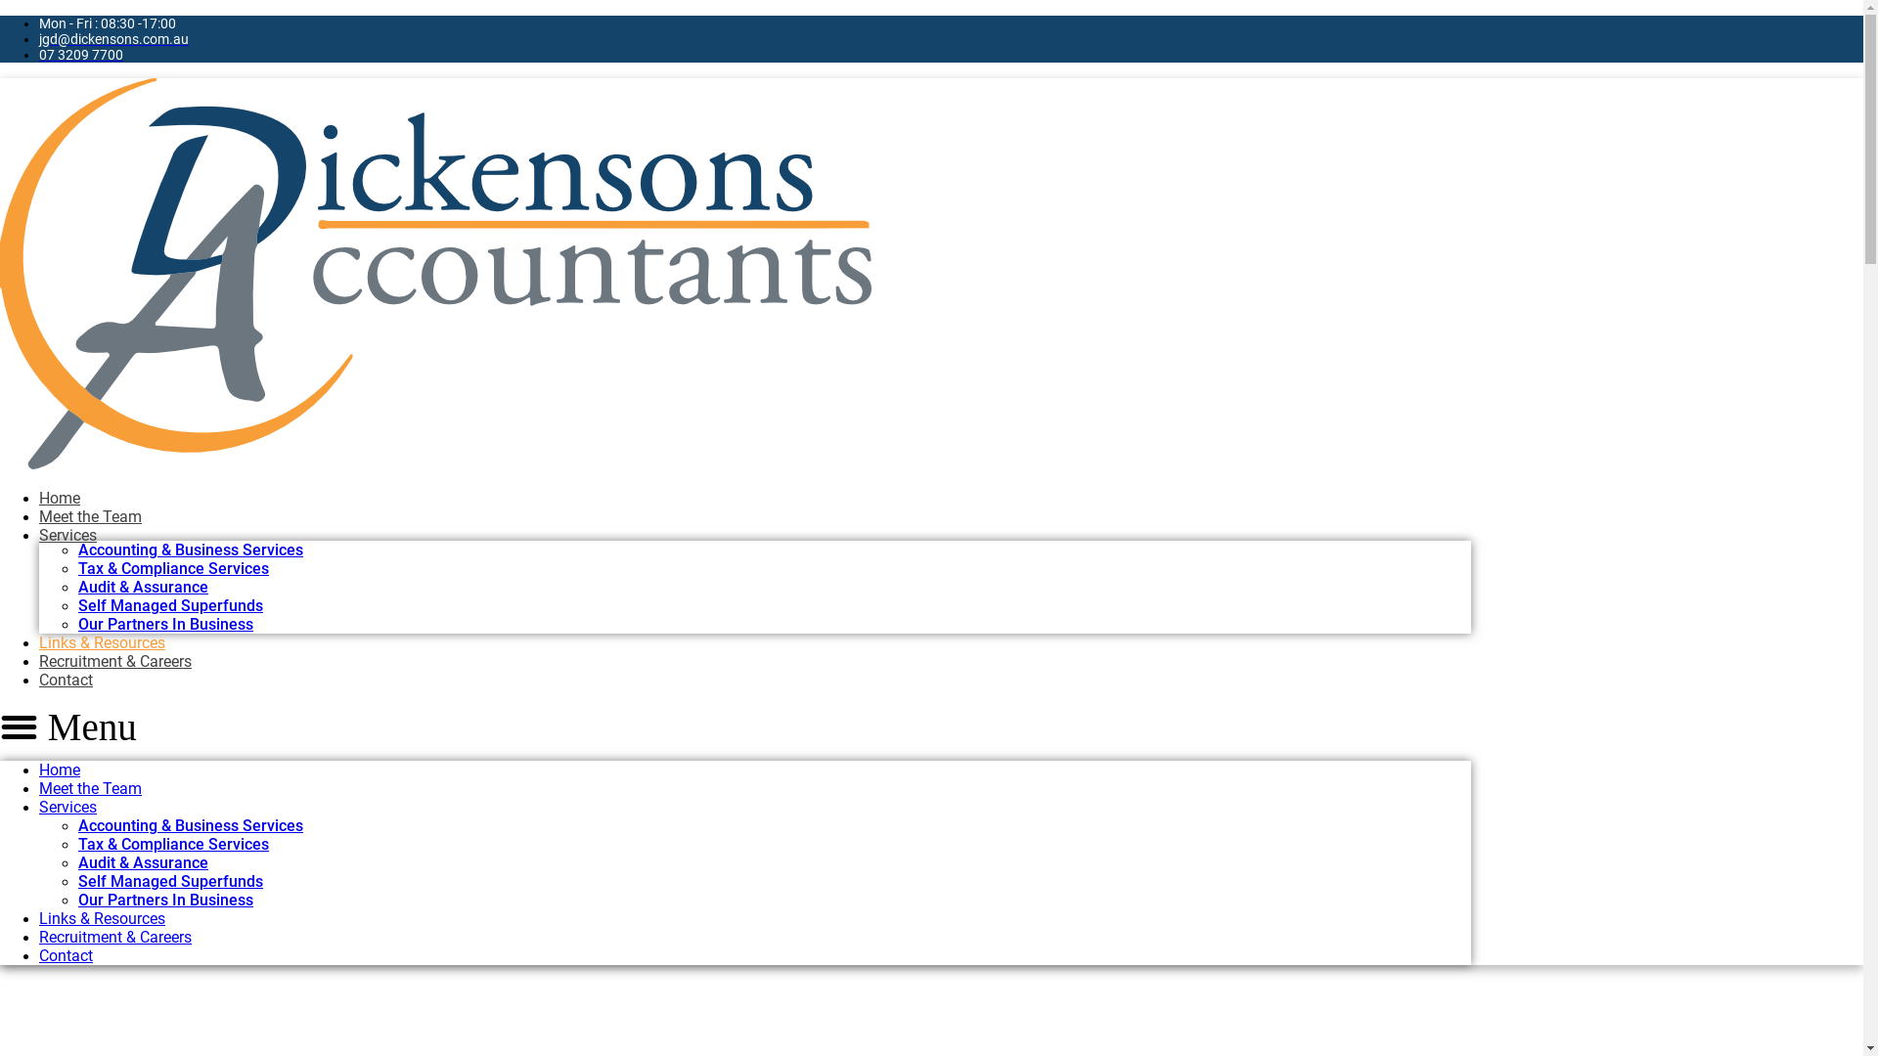  I want to click on Recruitment & Careers, so click(115, 661).